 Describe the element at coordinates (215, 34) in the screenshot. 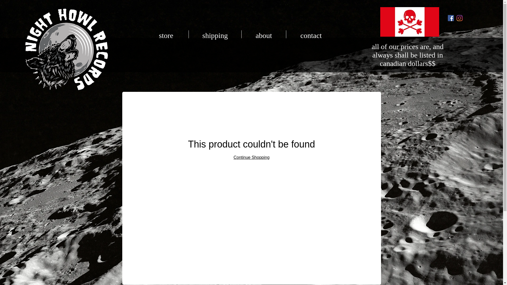

I see `shipping` at that location.